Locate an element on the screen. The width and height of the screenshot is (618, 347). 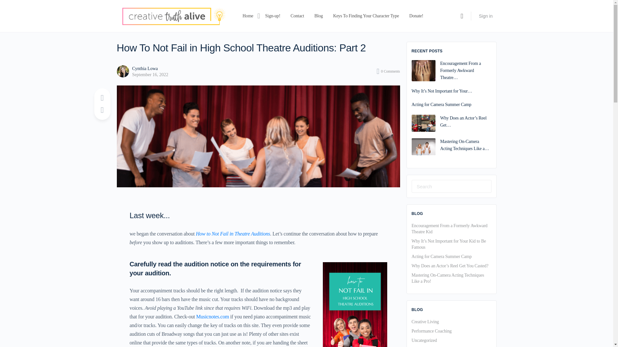
Cynthia Lowa is located at coordinates (145, 69).